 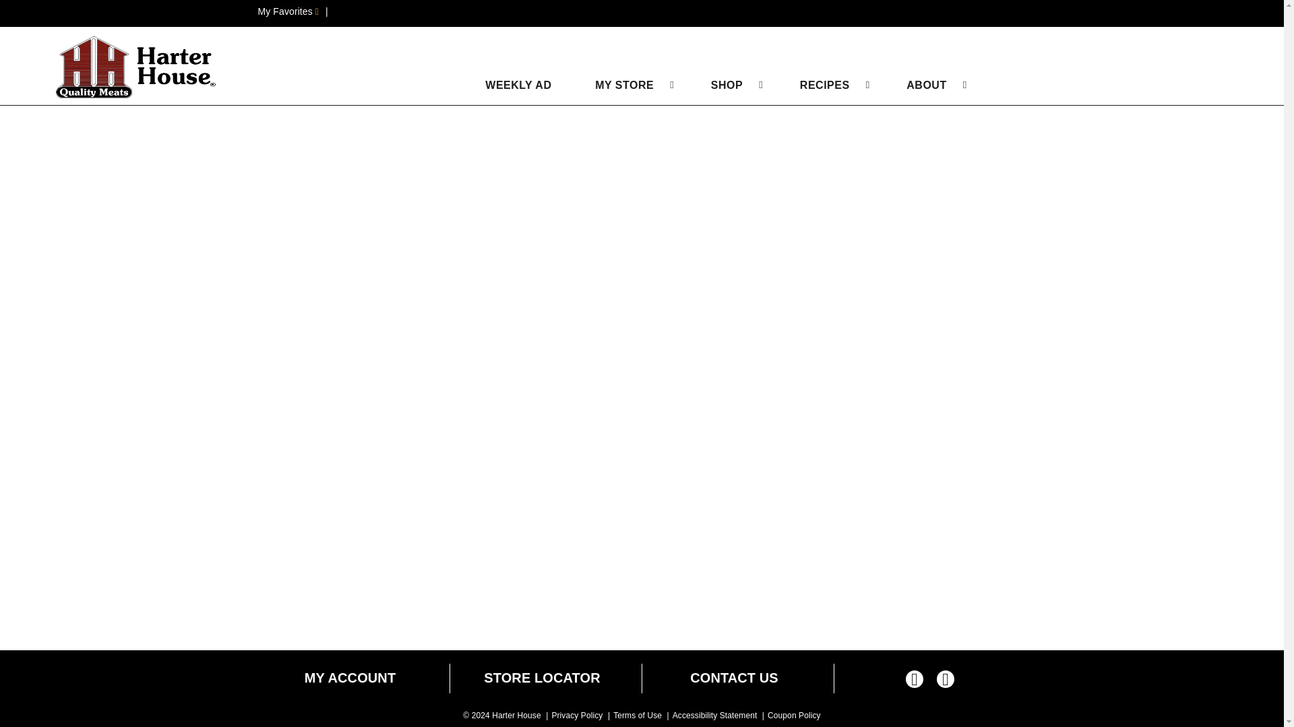 I want to click on STORE LOCATOR, so click(x=542, y=678).